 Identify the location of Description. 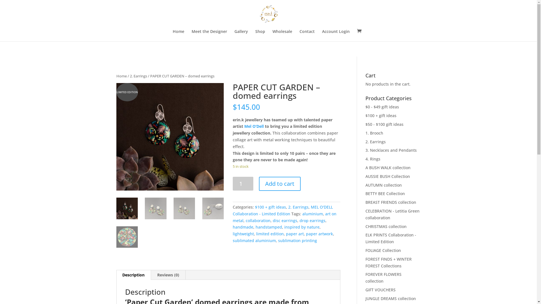
(134, 275).